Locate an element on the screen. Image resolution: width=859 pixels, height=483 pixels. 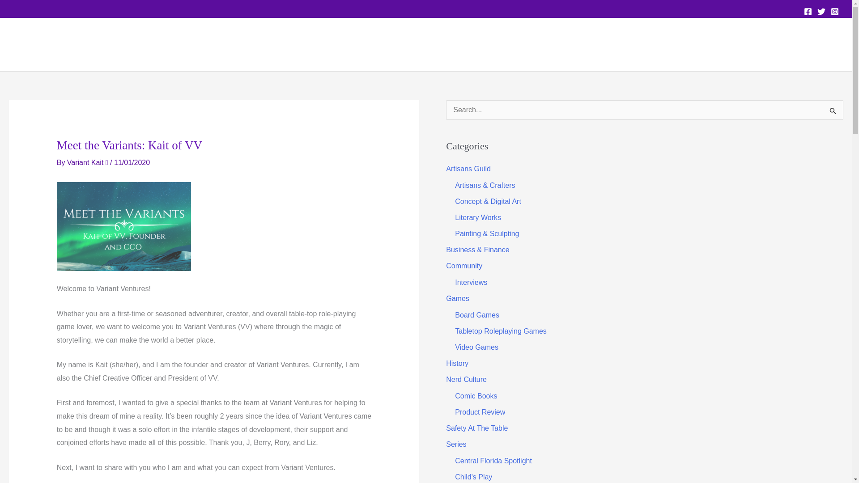
Media is located at coordinates (741, 44).